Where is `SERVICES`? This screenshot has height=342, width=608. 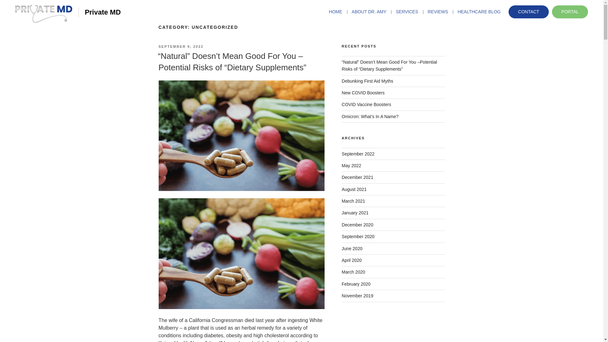
SERVICES is located at coordinates (407, 12).